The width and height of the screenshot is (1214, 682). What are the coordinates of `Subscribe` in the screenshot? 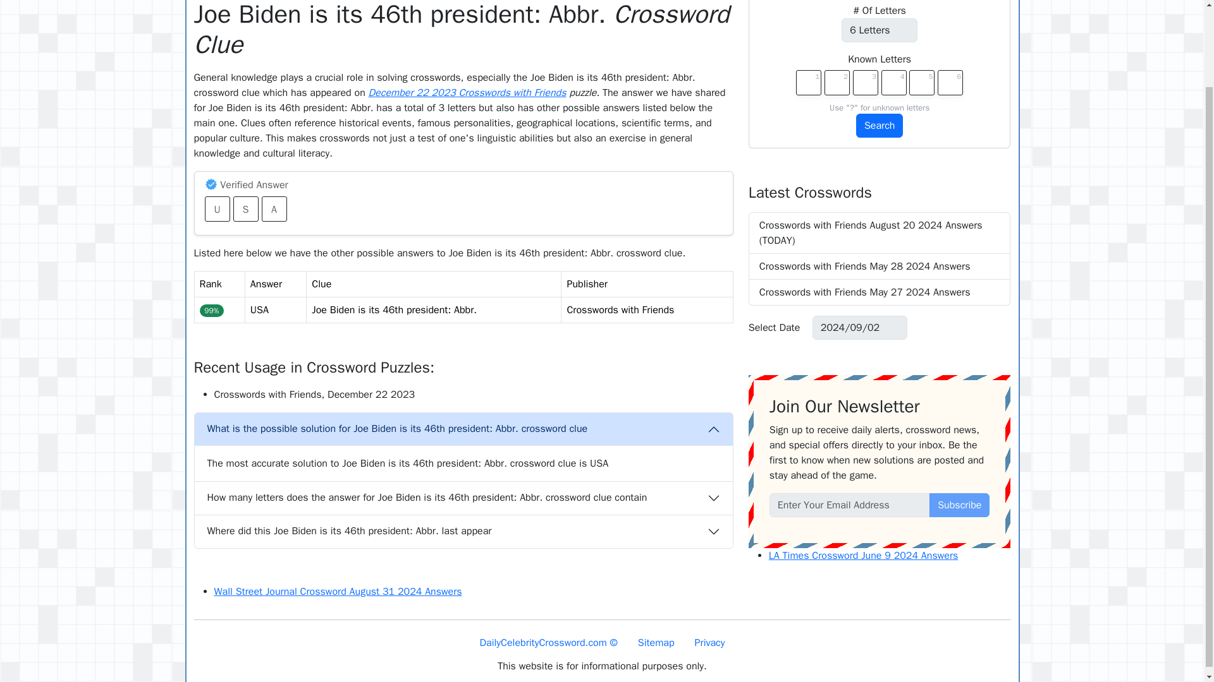 It's located at (959, 505).